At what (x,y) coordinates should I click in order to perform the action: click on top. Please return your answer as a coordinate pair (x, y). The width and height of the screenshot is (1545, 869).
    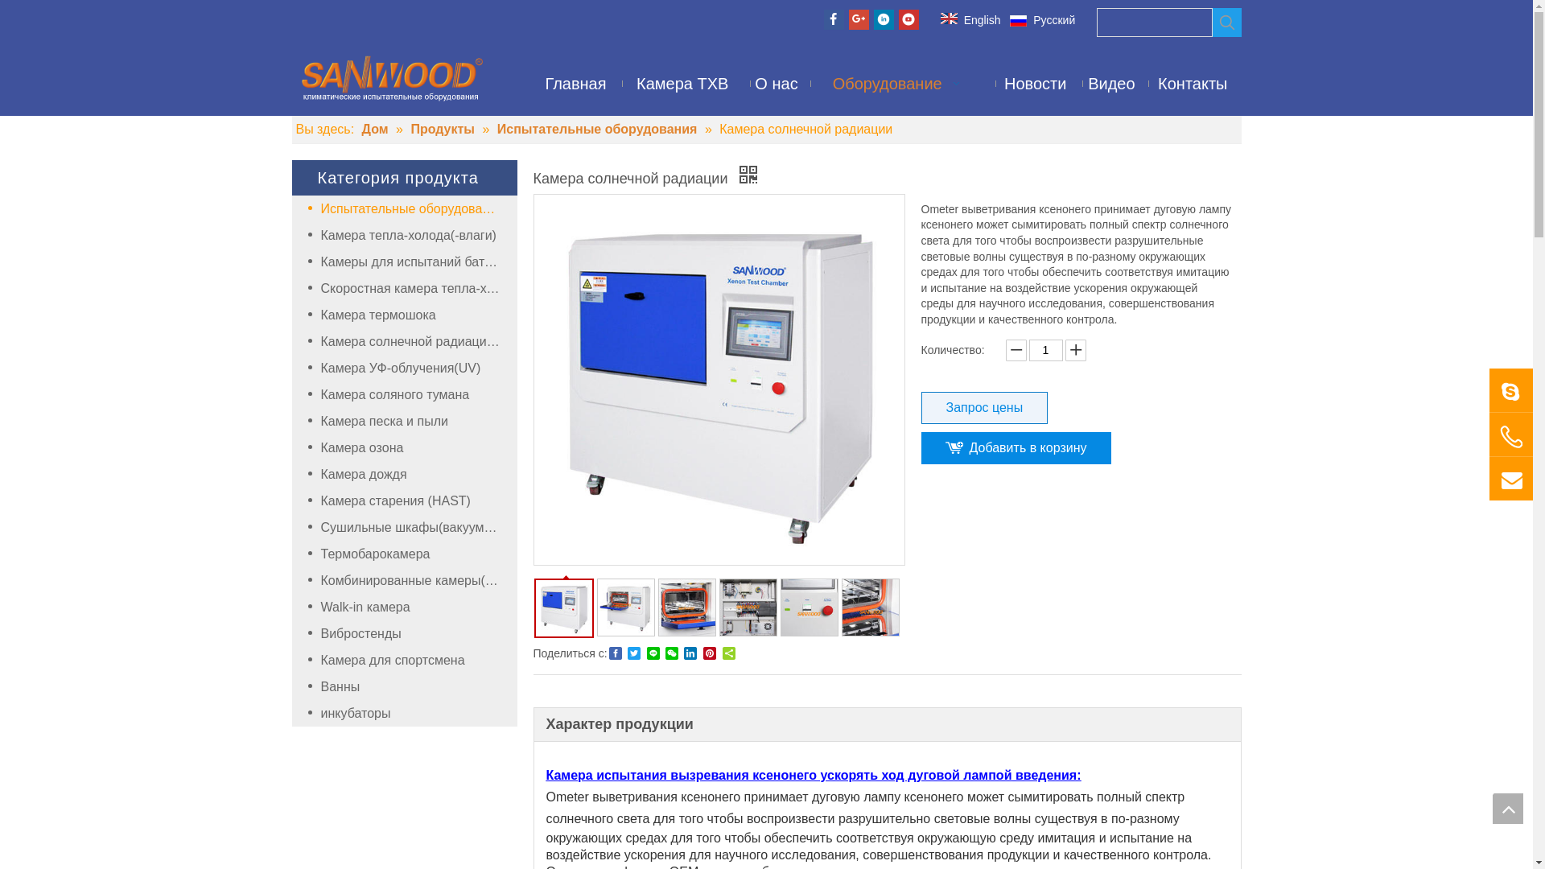
    Looking at the image, I should click on (1508, 809).